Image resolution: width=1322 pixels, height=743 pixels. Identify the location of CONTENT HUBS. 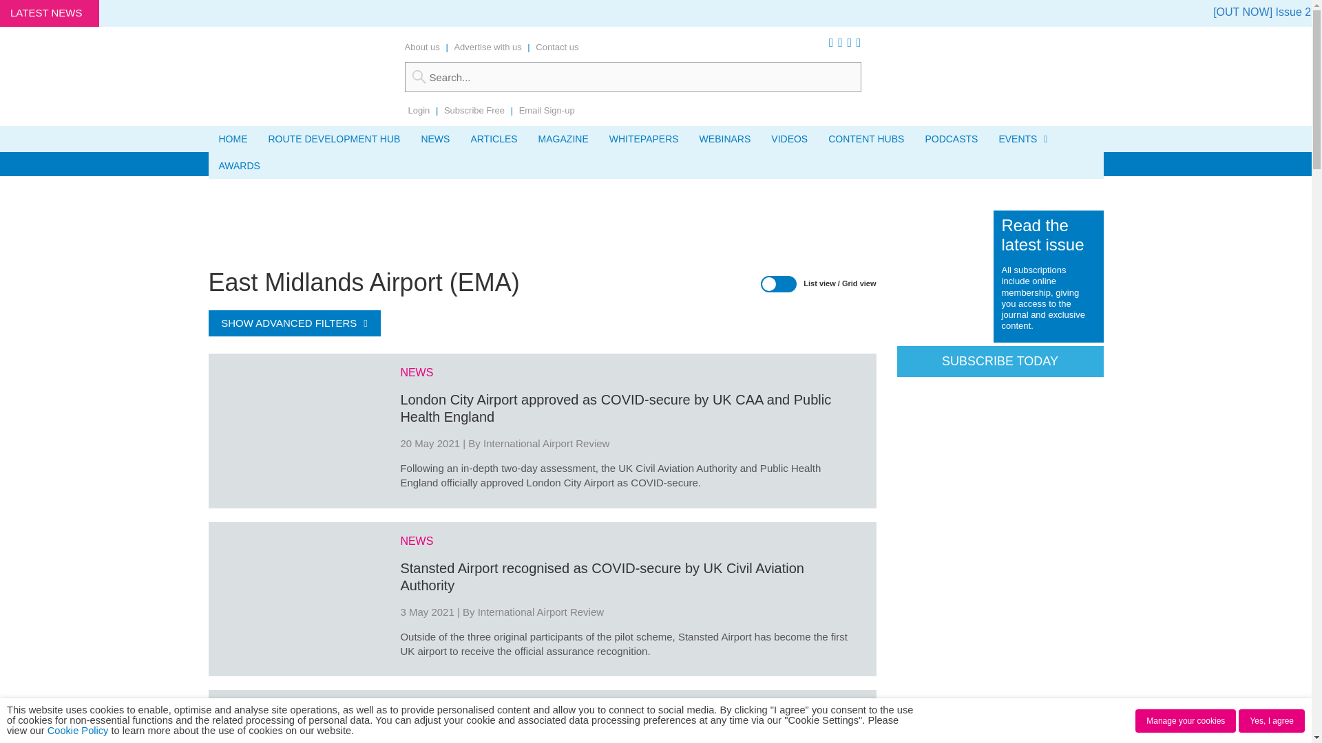
(866, 139).